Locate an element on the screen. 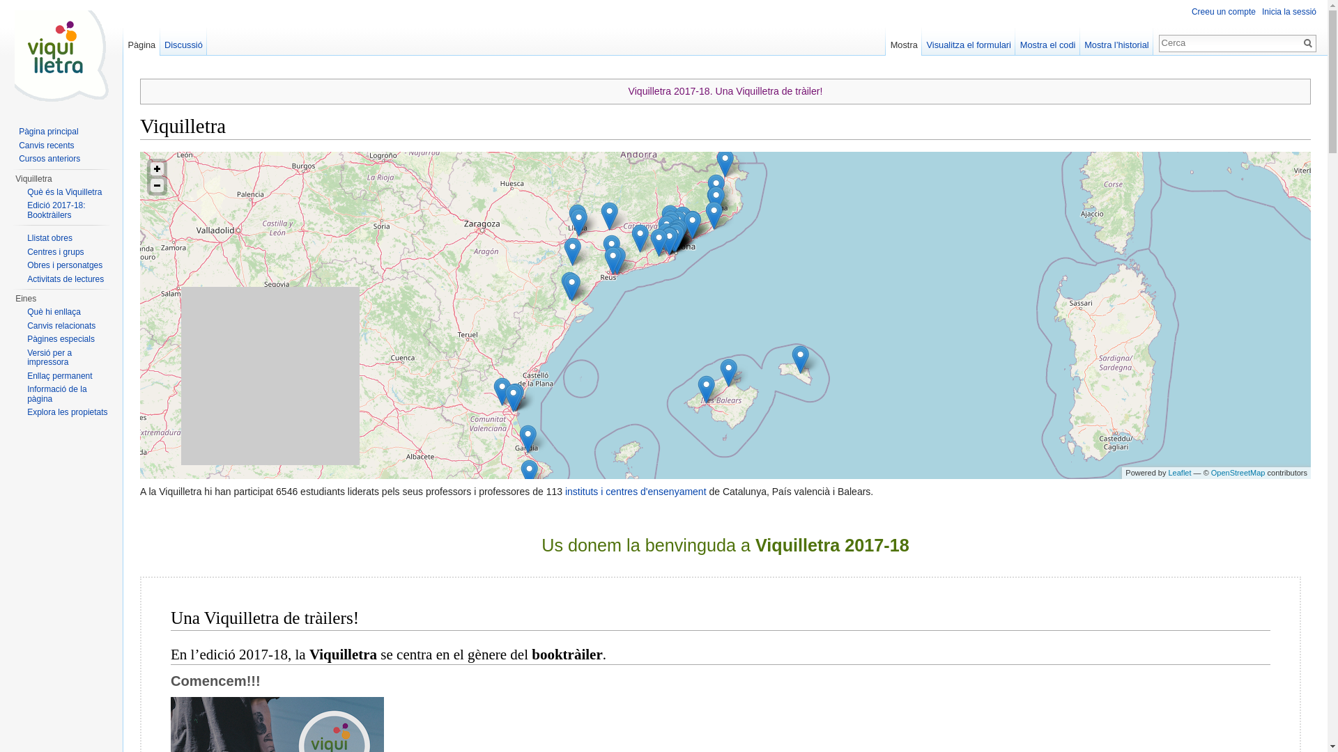 This screenshot has height=752, width=1338. Departament d'Ensenyament de la Generalitat de Catalunya is located at coordinates (673, 237).